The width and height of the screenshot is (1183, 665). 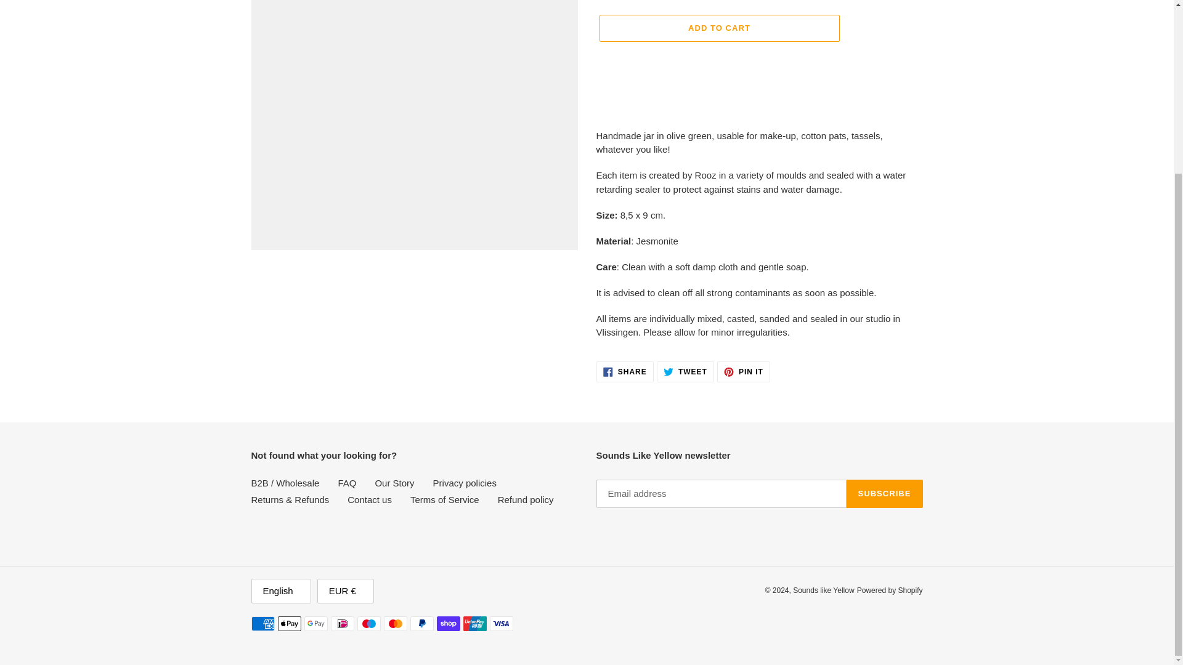 I want to click on Terms of Service, so click(x=625, y=372).